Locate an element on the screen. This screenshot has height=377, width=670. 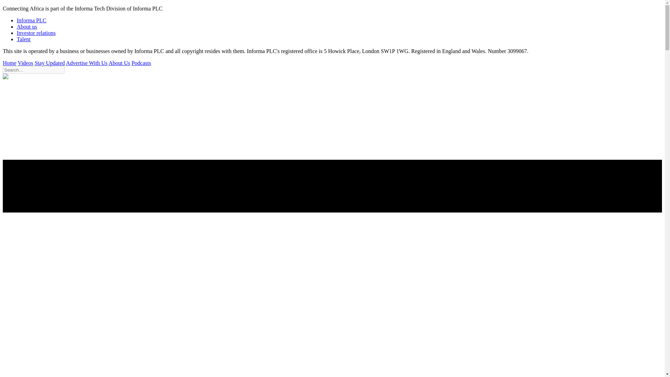
Advertise With Us is located at coordinates (87, 63).